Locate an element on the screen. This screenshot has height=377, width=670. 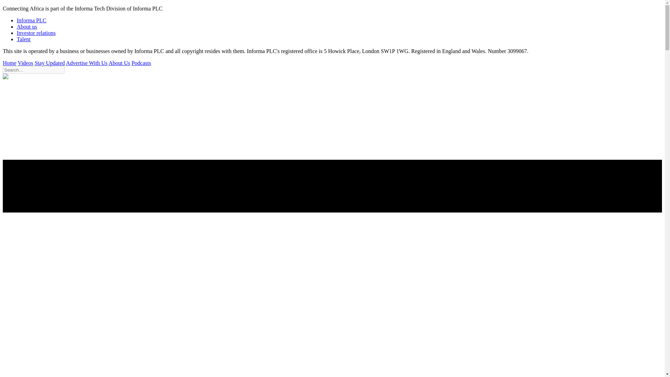
Advertise With Us is located at coordinates (87, 63).